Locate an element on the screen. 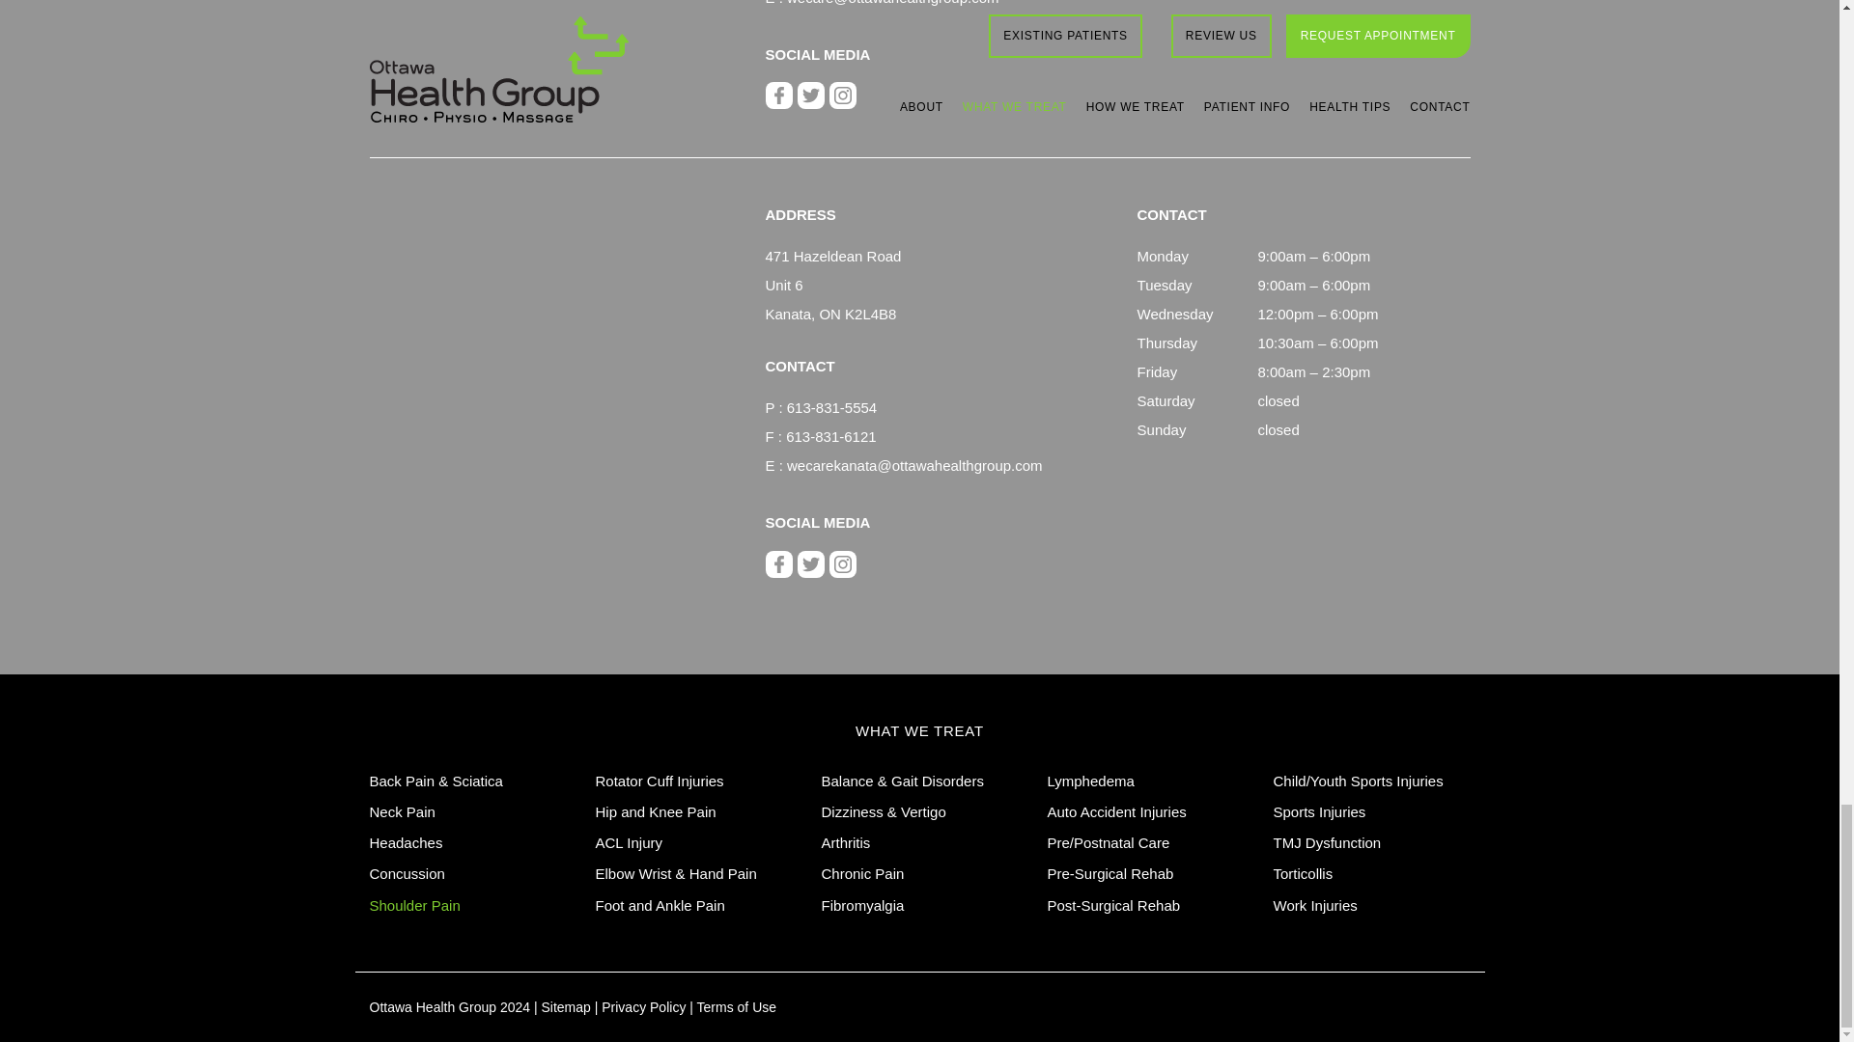  ACL Injury is located at coordinates (628, 843).